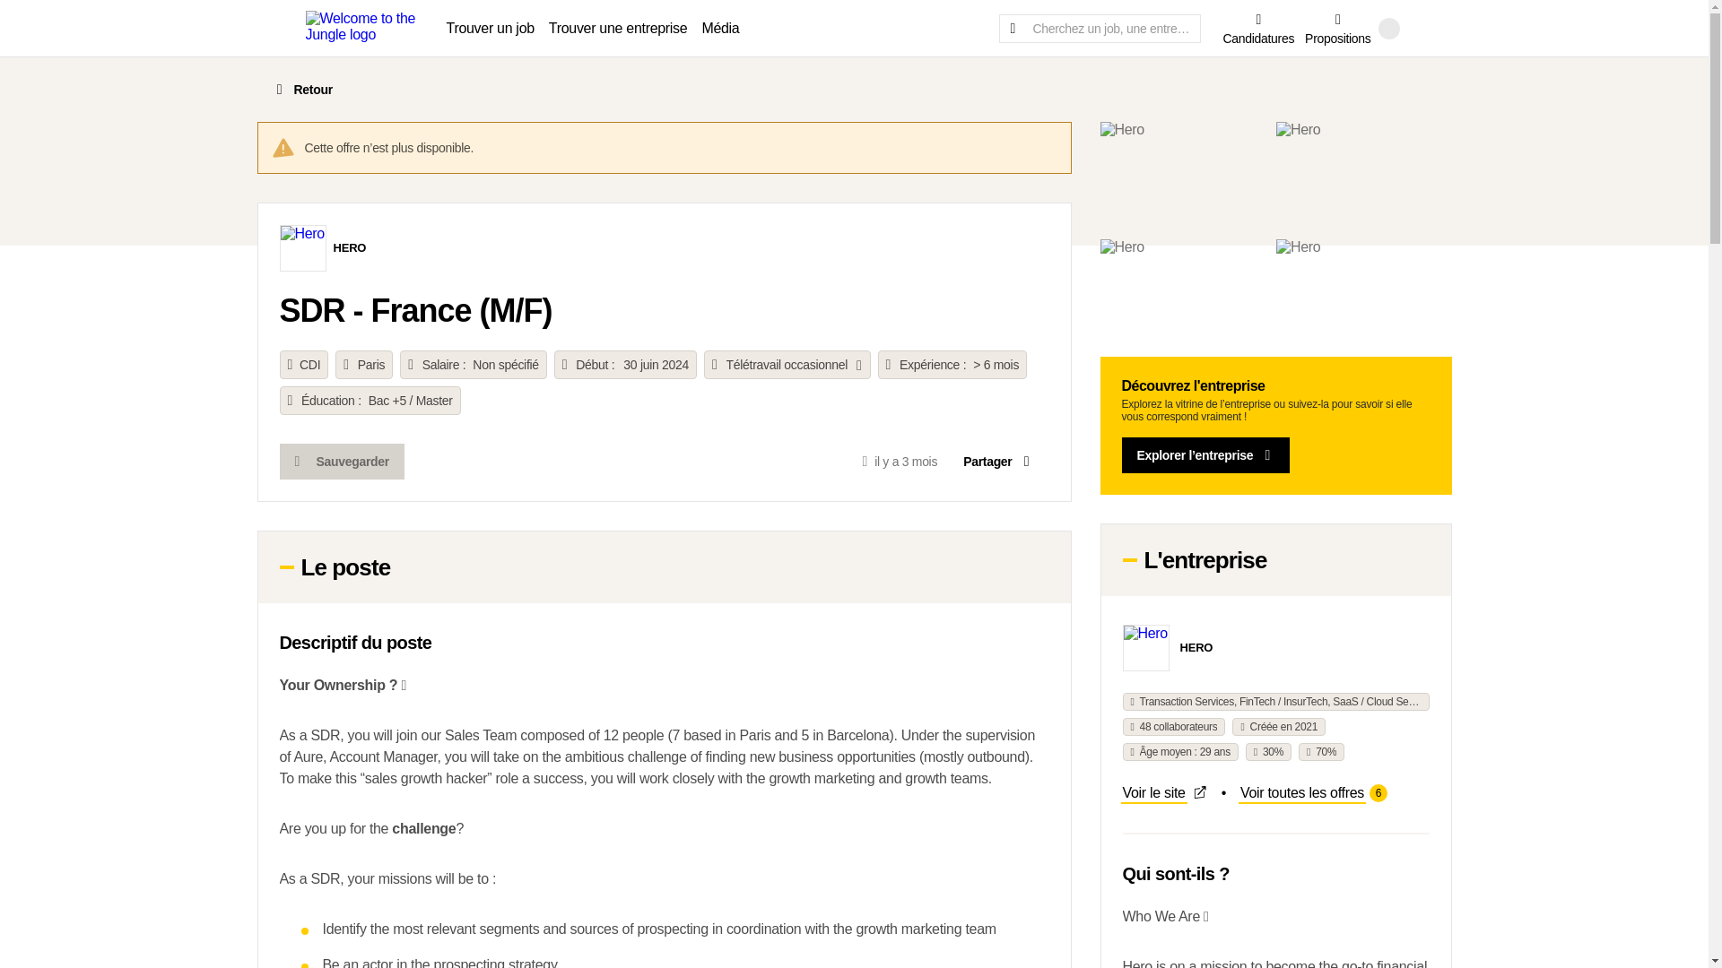 This screenshot has width=1722, height=968. Describe the element at coordinates (342, 461) in the screenshot. I see `Partager` at that location.